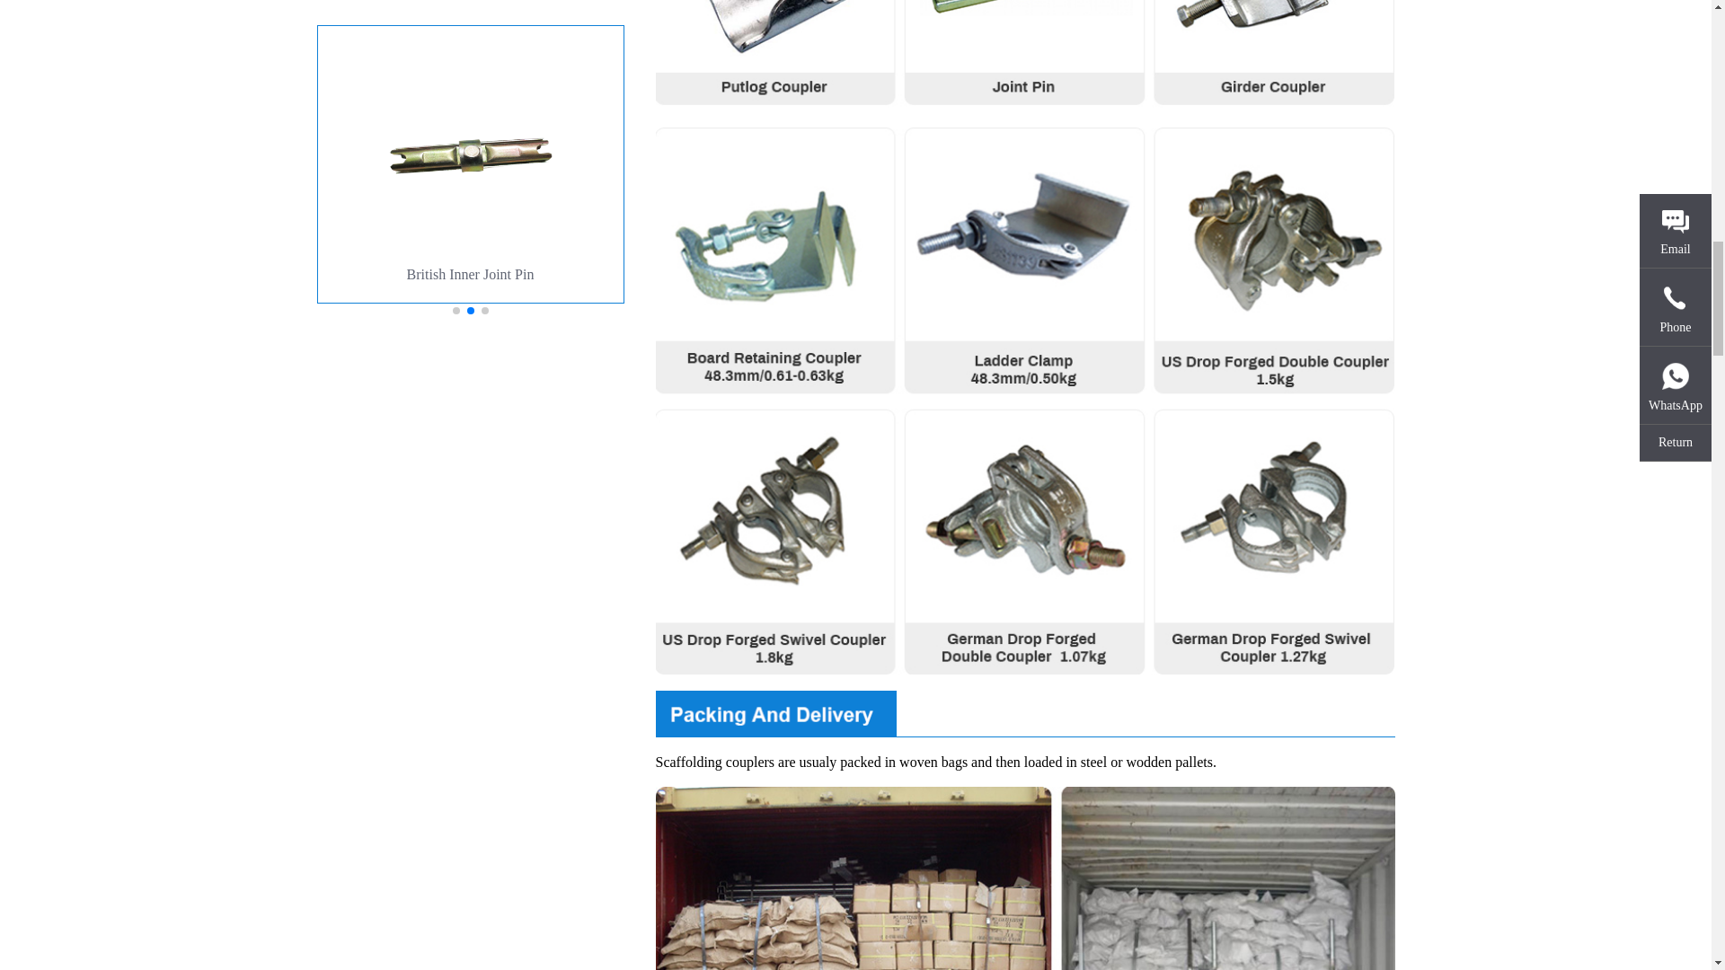 The height and width of the screenshot is (970, 1725). What do you see at coordinates (1025, 878) in the screenshot?
I see `1.jpg` at bounding box center [1025, 878].